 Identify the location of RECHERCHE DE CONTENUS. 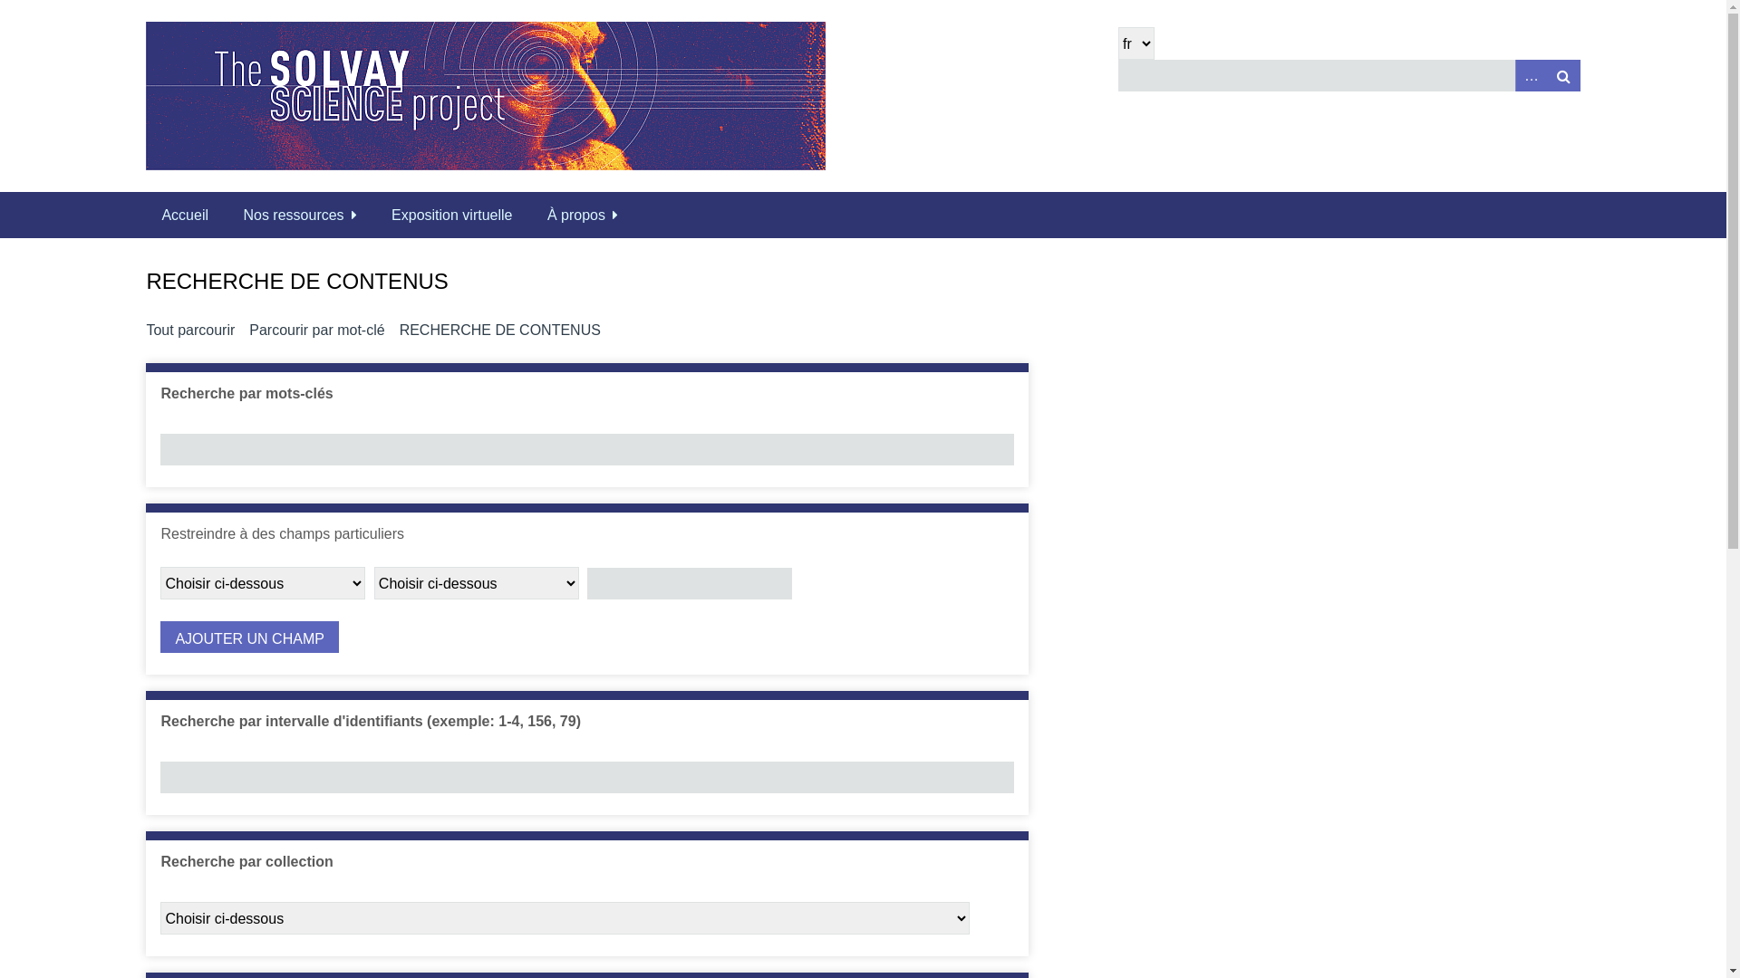
(500, 331).